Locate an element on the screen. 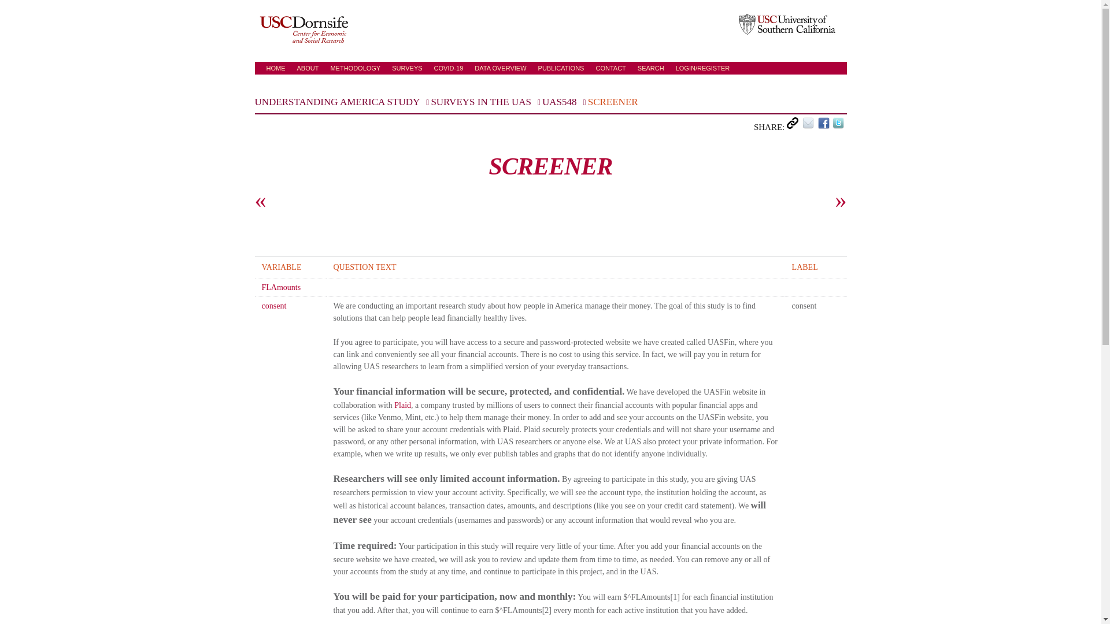 The width and height of the screenshot is (1110, 624). University of Southern California is located at coordinates (787, 24).